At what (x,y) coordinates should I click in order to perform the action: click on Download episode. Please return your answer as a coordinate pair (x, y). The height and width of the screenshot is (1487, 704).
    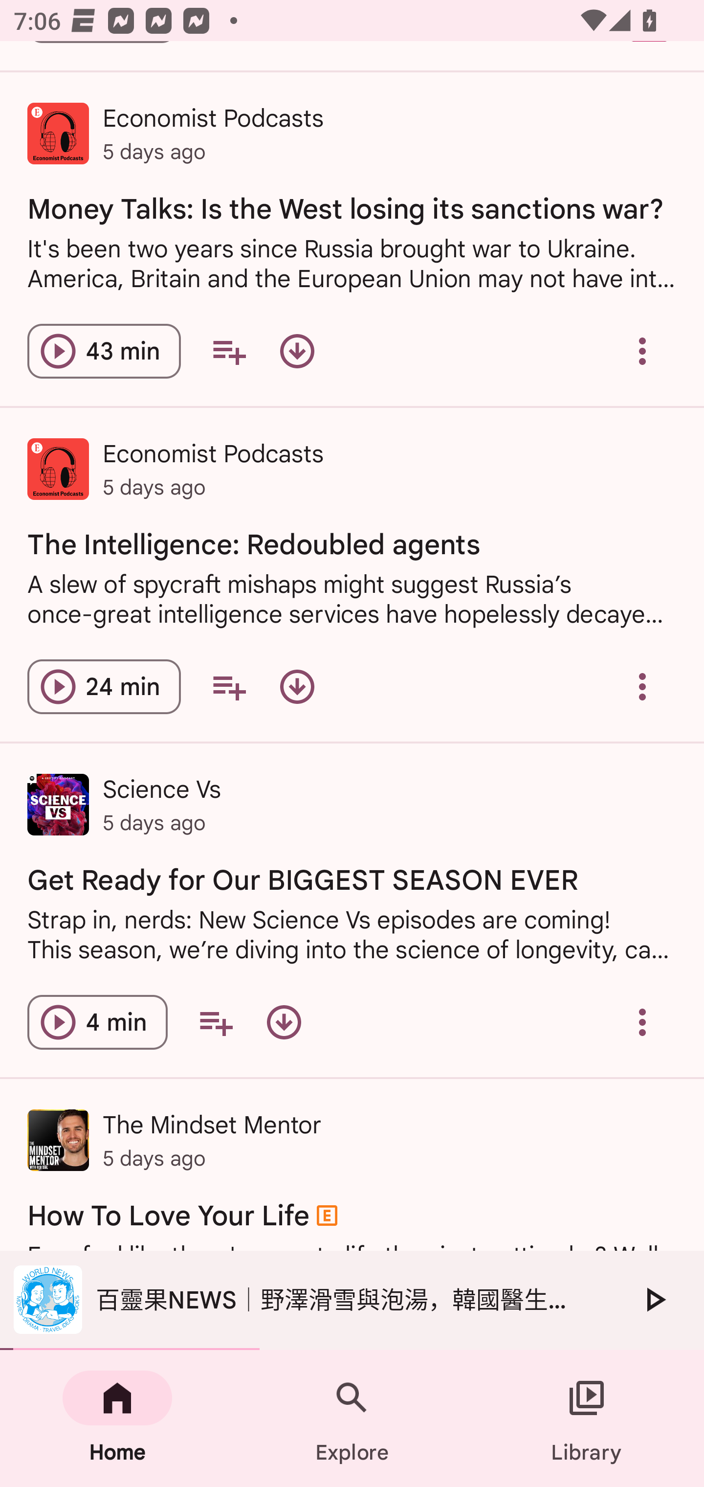
    Looking at the image, I should click on (297, 351).